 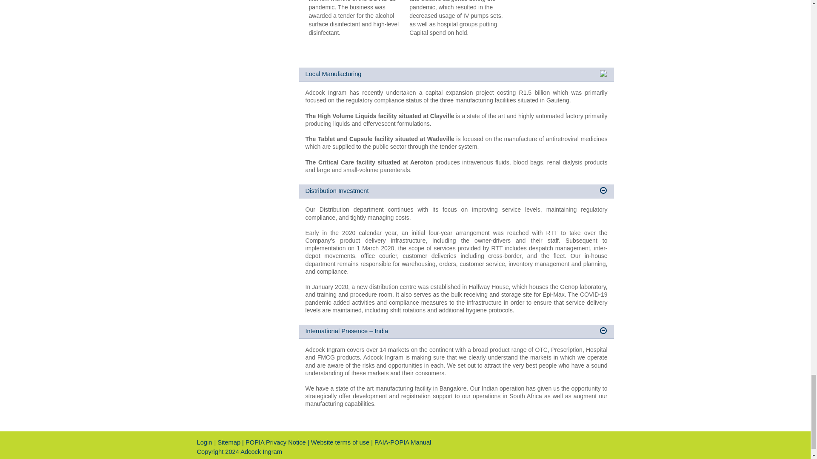 What do you see at coordinates (276, 442) in the screenshot?
I see `POPIA Privacy Notice` at bounding box center [276, 442].